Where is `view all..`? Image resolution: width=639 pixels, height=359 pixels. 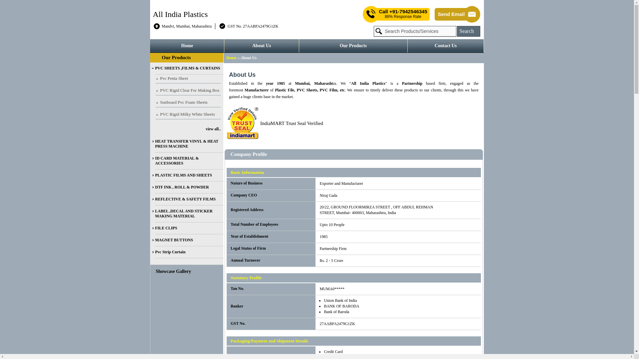 view all.. is located at coordinates (186, 129).